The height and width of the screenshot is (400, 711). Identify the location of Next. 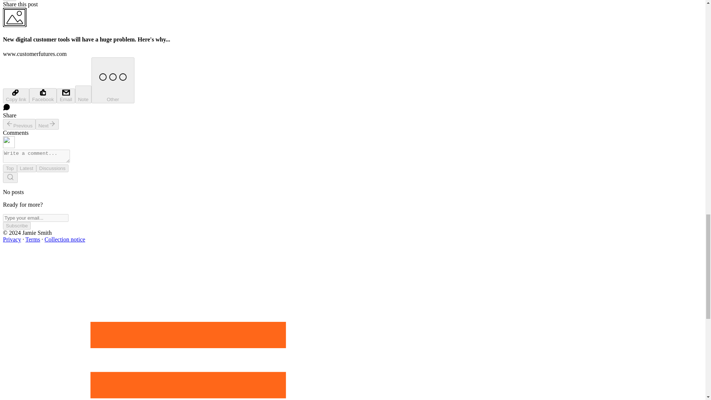
(47, 124).